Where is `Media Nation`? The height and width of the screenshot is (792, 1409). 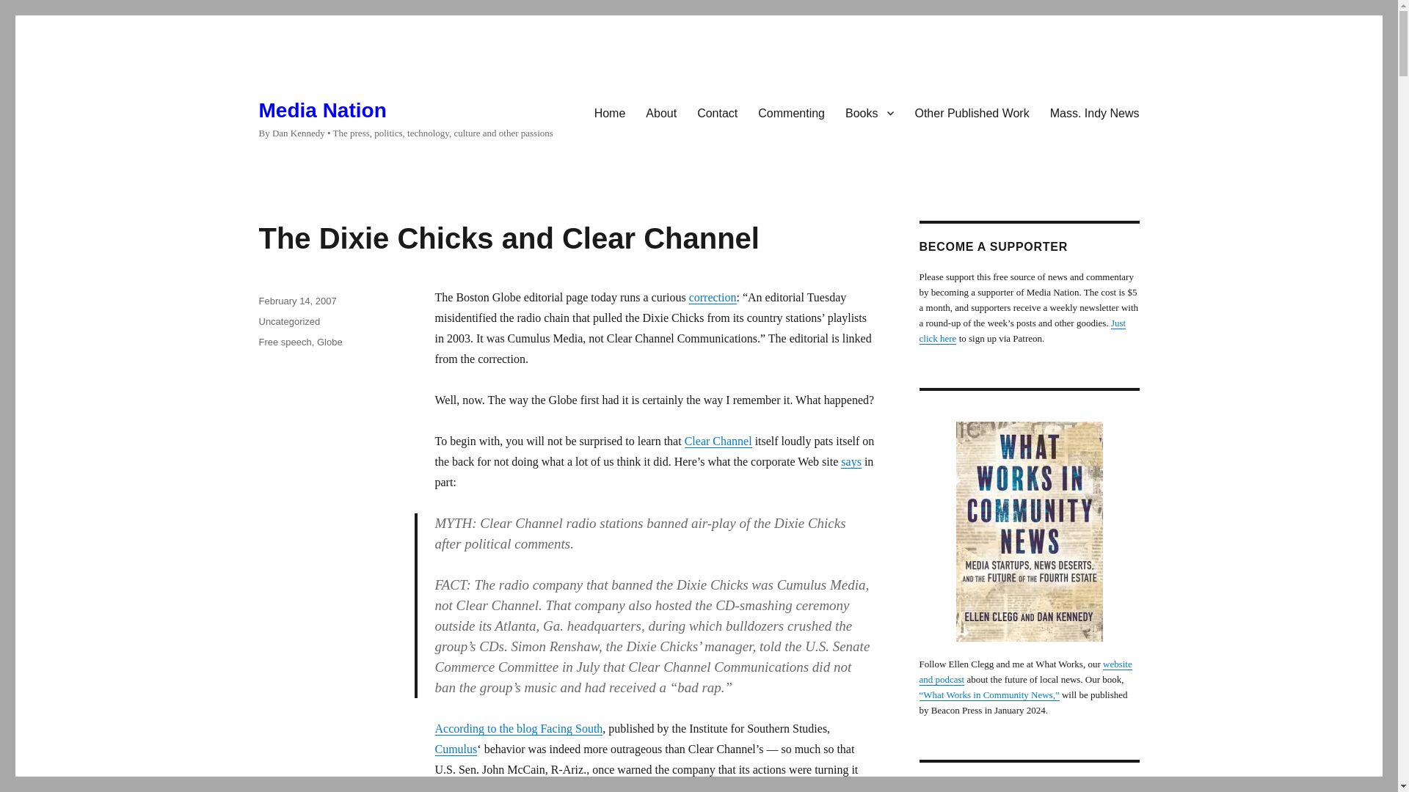 Media Nation is located at coordinates (321, 110).